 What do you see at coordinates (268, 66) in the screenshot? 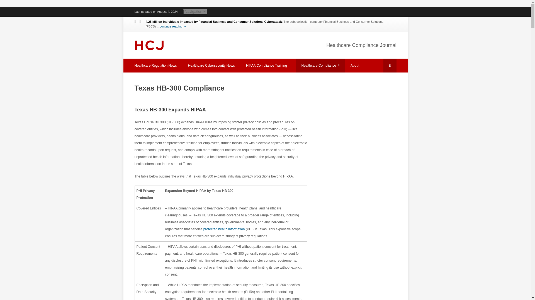
I see `HIPAA Compliance Training` at bounding box center [268, 66].